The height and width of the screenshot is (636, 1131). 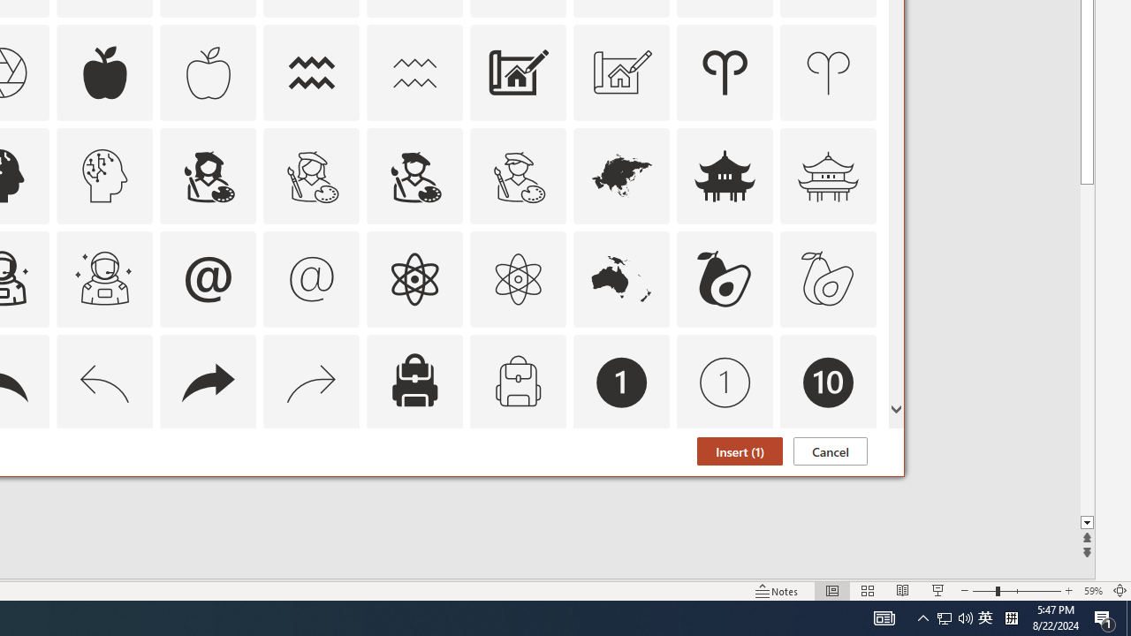 What do you see at coordinates (725, 382) in the screenshot?
I see `AutomationID: Icons_Badge1_M` at bounding box center [725, 382].